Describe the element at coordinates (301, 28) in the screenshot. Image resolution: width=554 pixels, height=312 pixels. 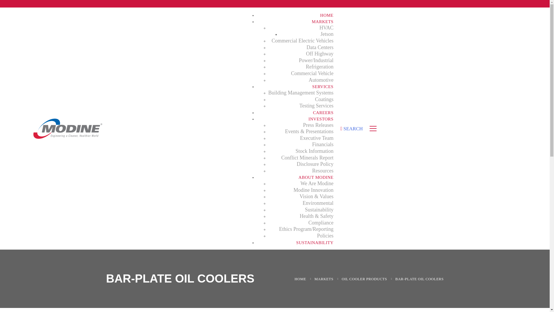
I see `HVAC` at that location.